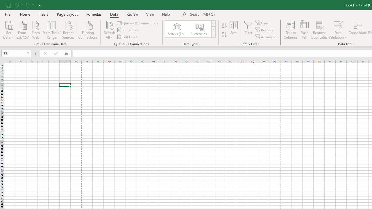 This screenshot has width=372, height=209. What do you see at coordinates (88, 29) in the screenshot?
I see `Existing Connections` at bounding box center [88, 29].